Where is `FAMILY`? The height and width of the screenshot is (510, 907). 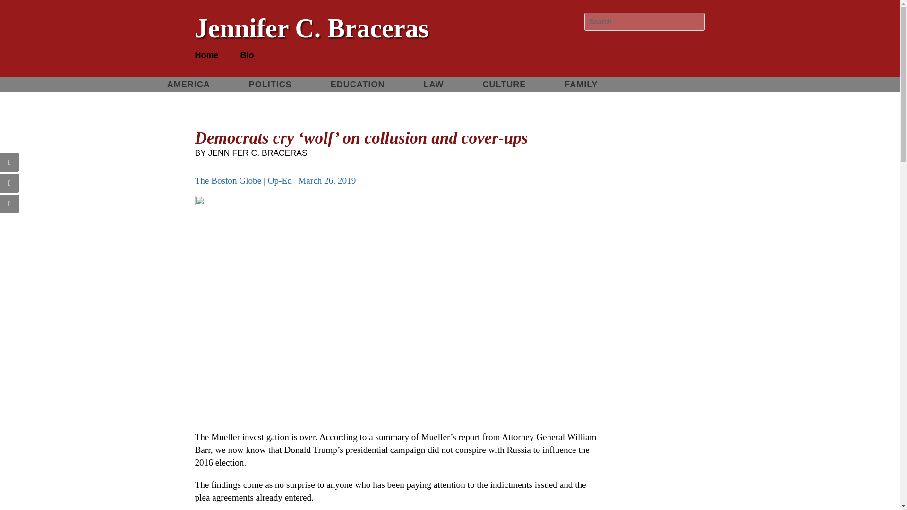
FAMILY is located at coordinates (581, 86).